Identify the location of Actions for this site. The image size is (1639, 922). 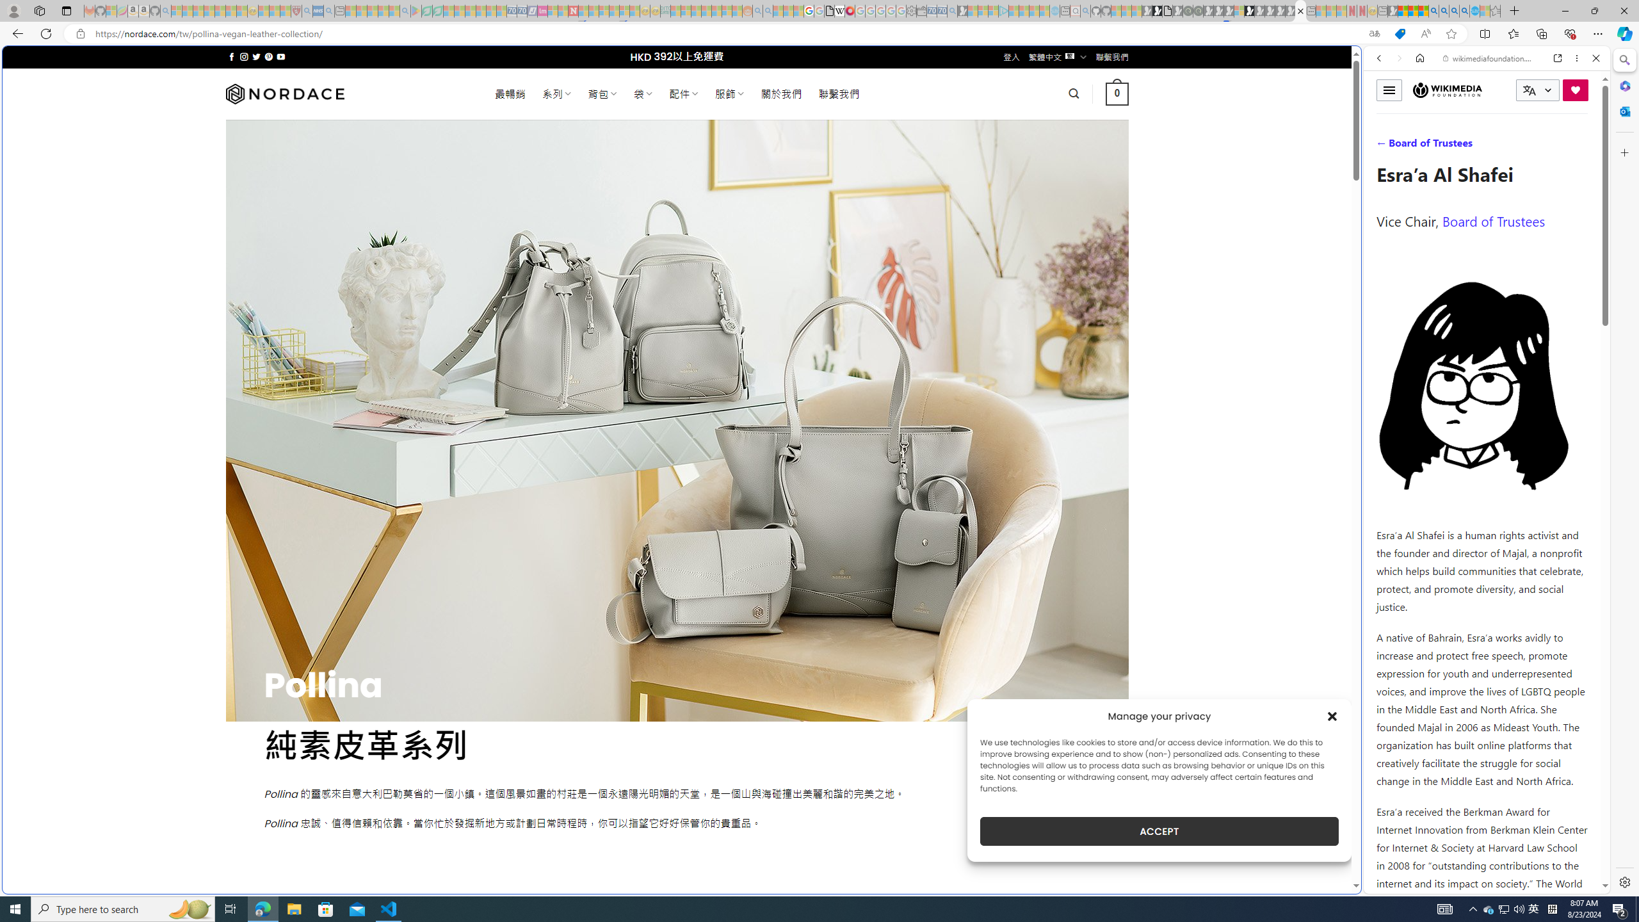
(1543, 657).